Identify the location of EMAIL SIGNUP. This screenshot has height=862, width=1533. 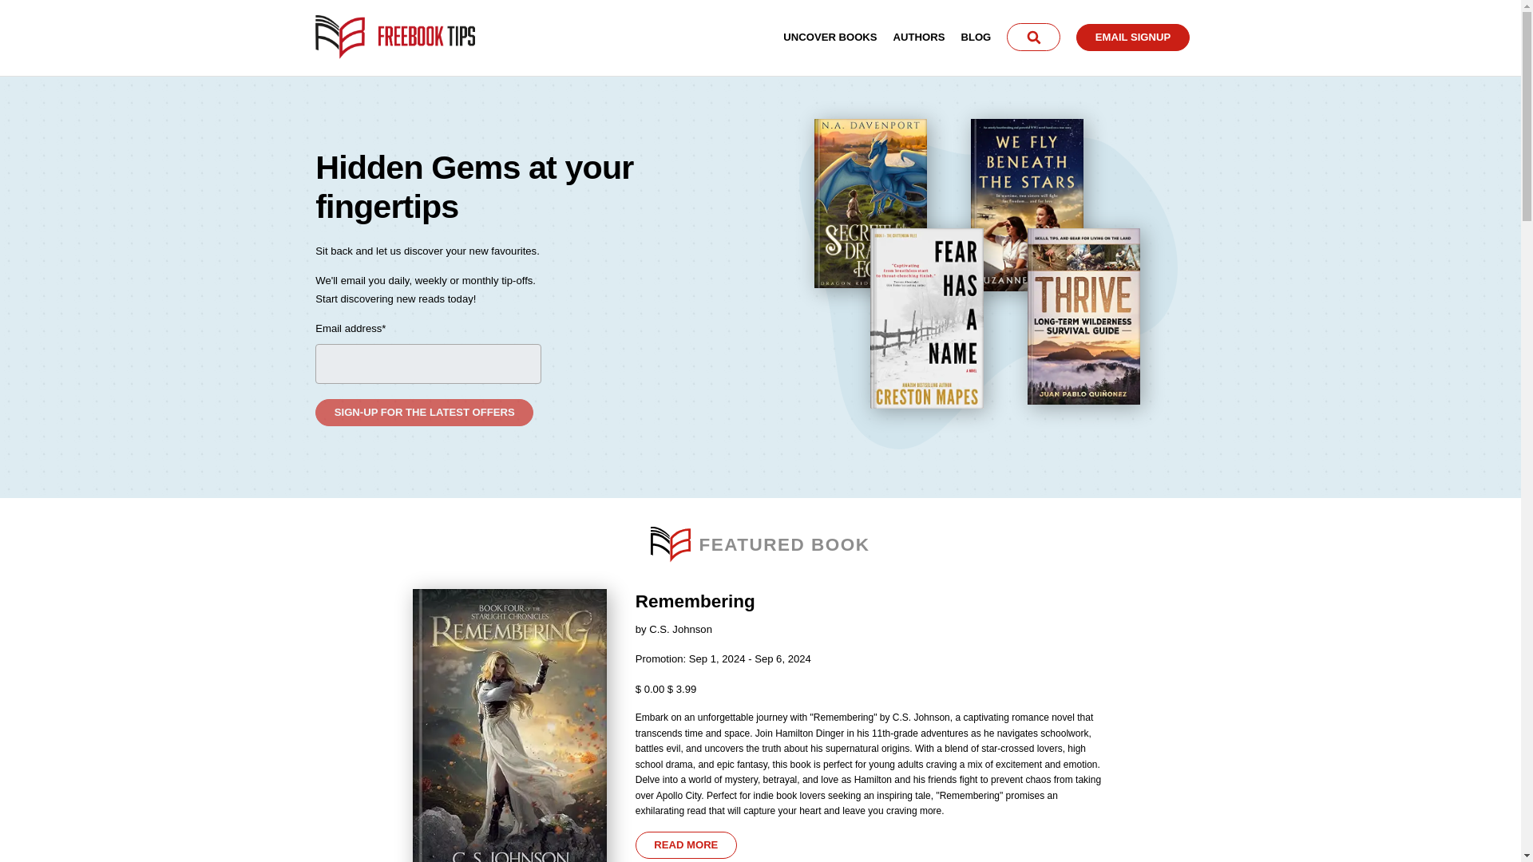
(1132, 37).